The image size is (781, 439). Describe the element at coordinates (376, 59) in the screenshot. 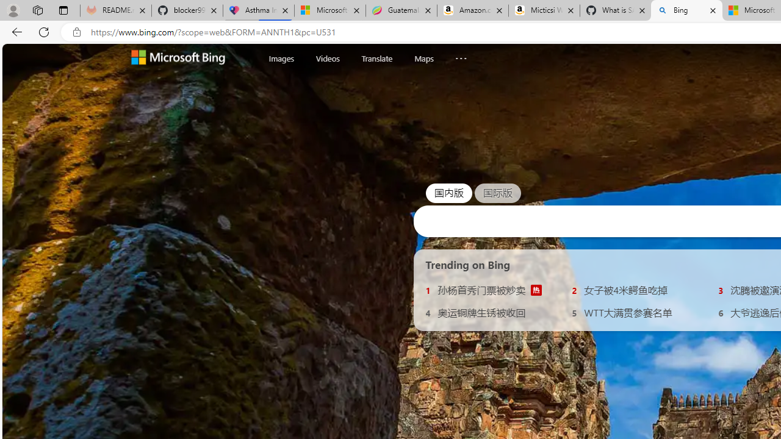

I see `Translate` at that location.